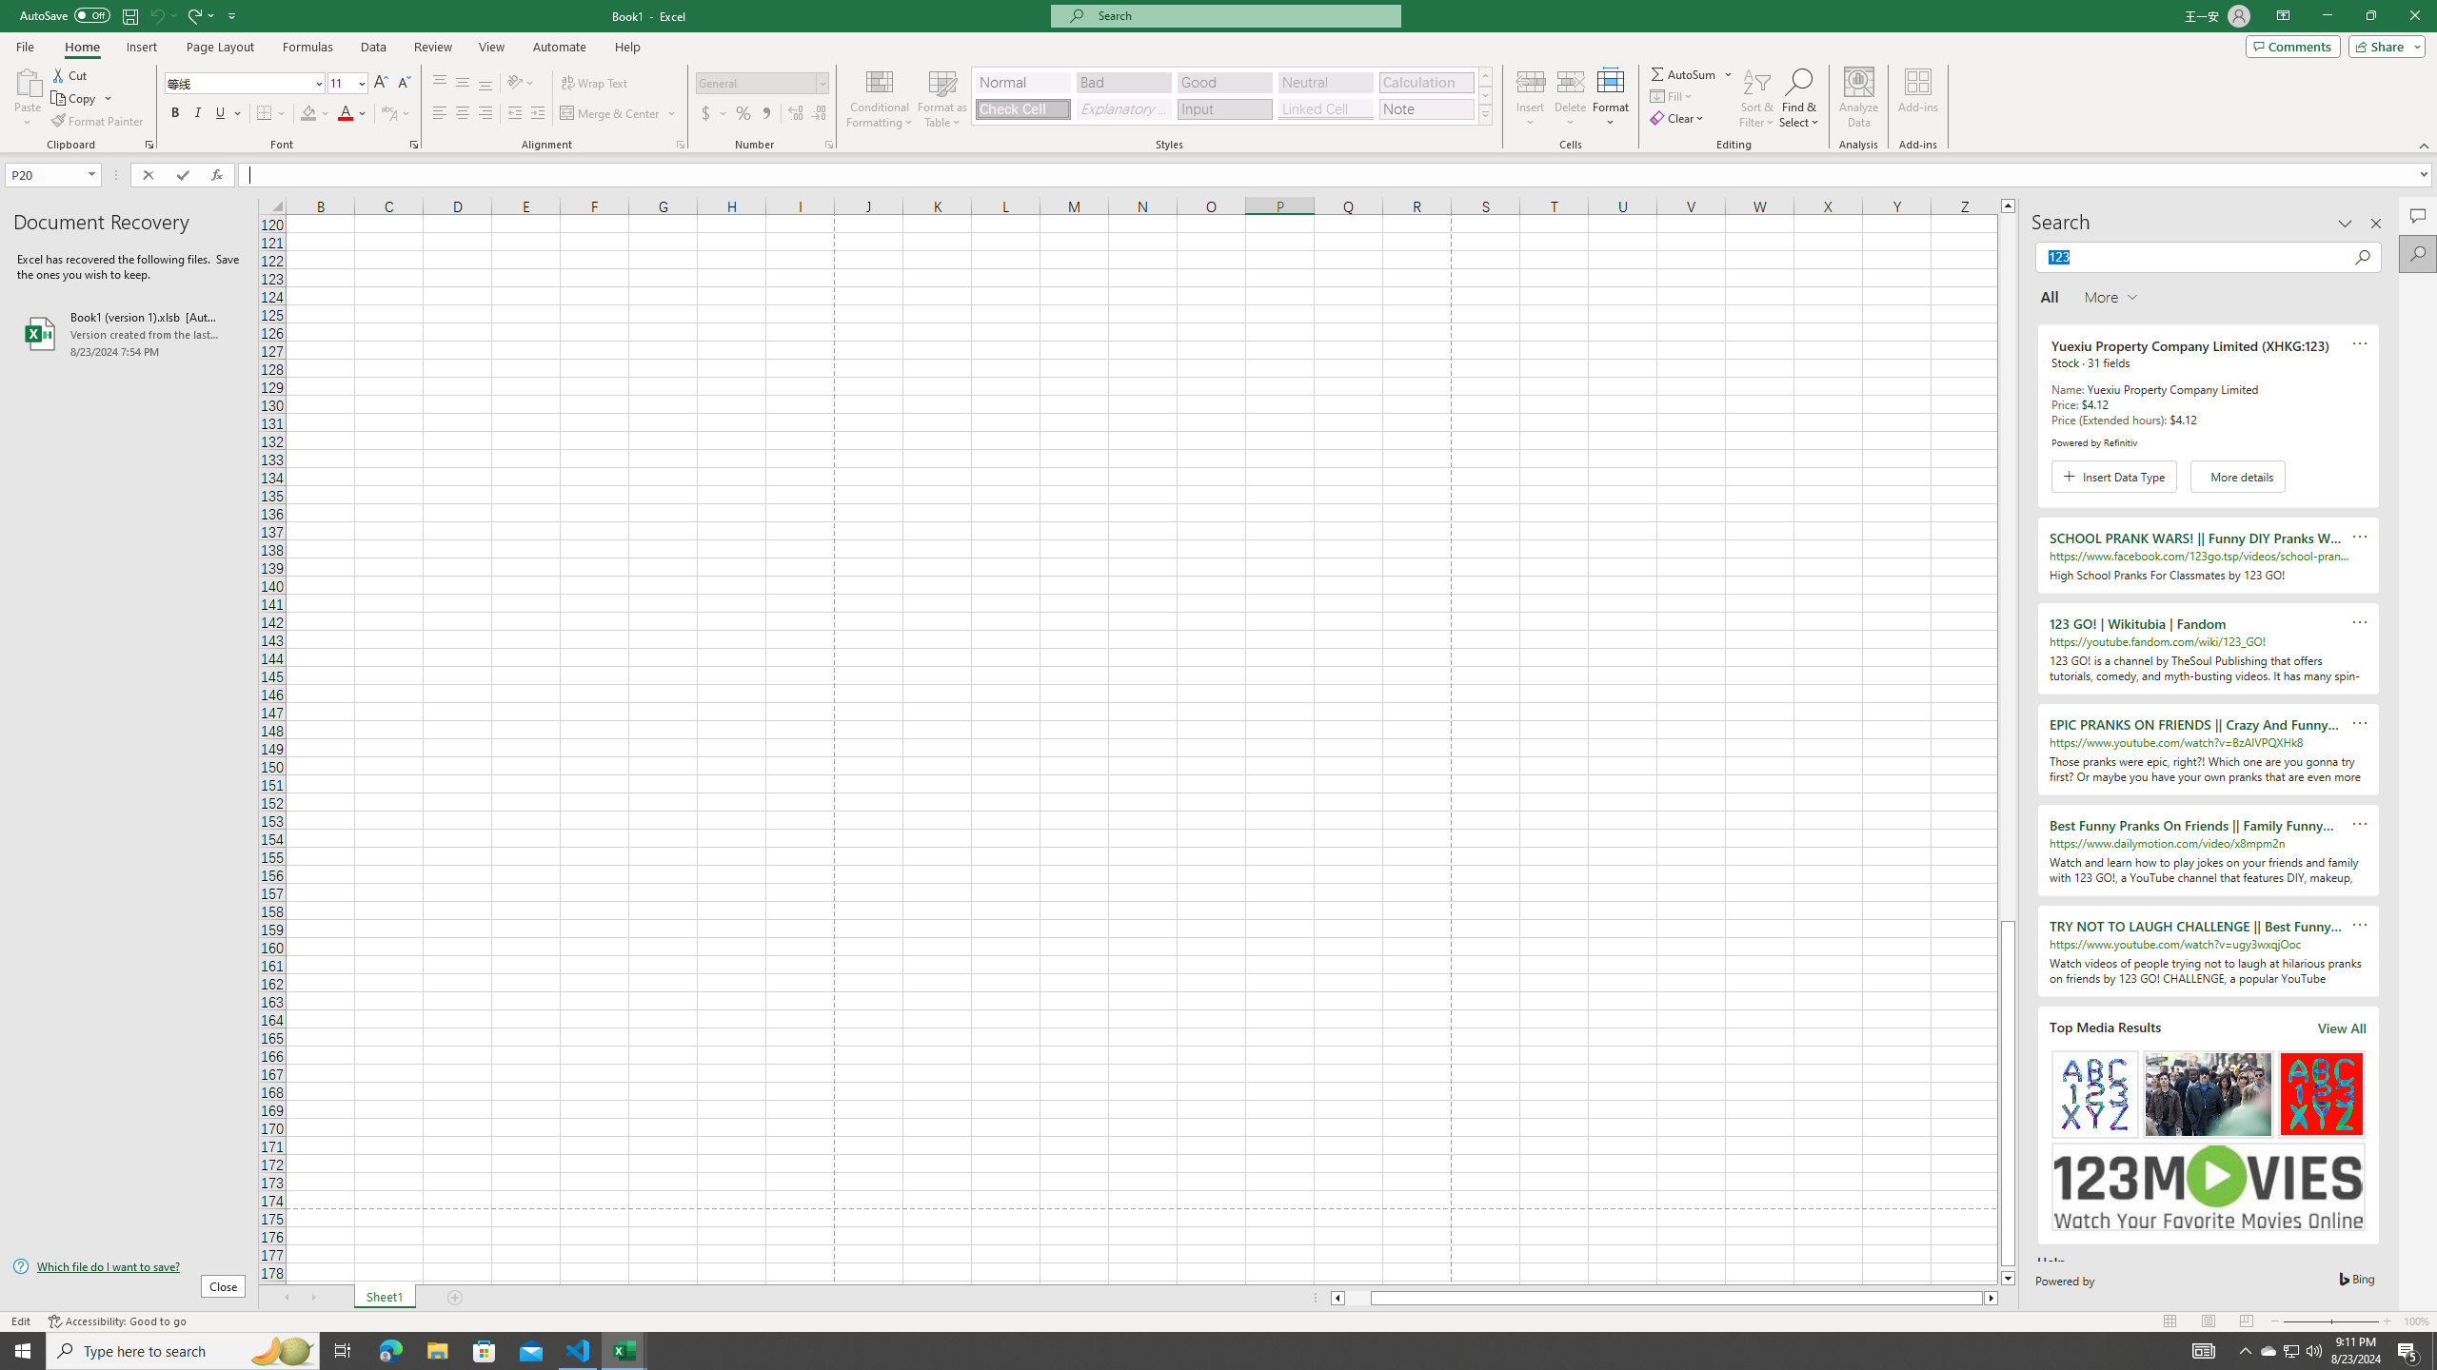 Image resolution: width=2437 pixels, height=1370 pixels. I want to click on Show Phonetic Field, so click(396, 114).